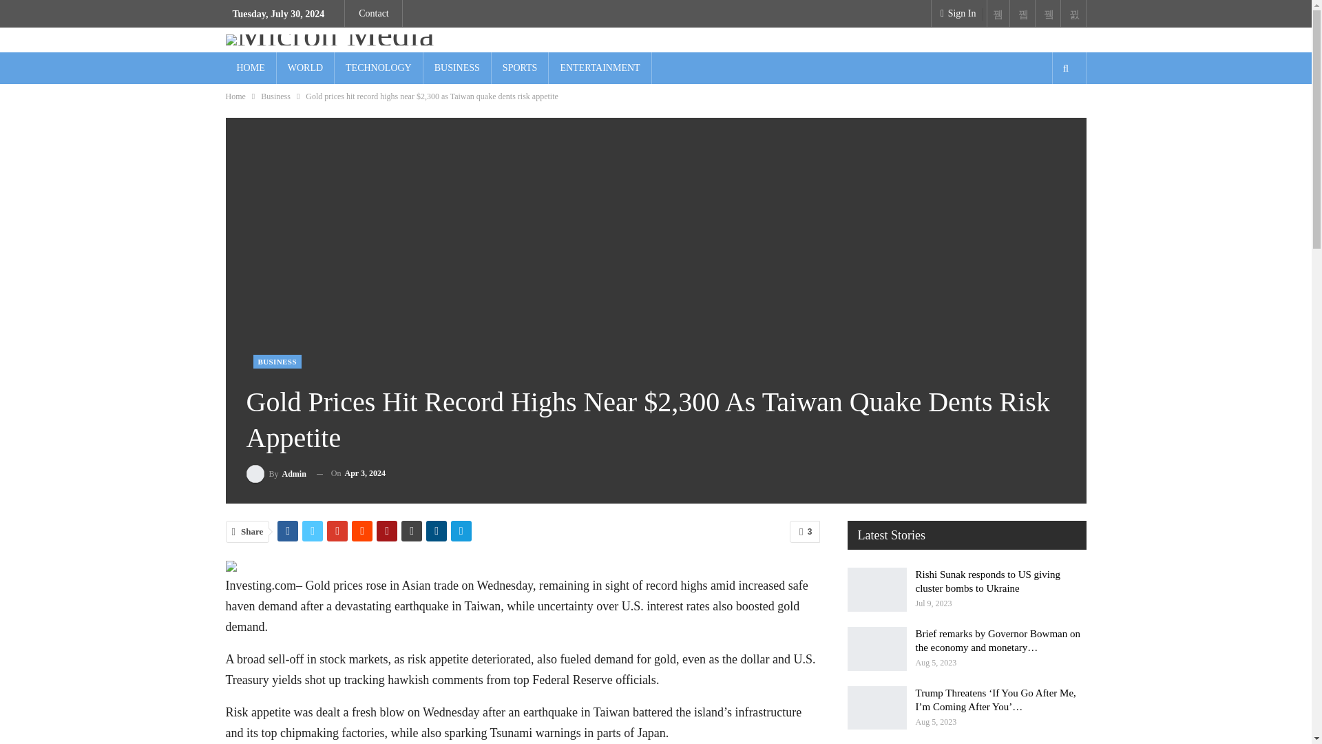 Image resolution: width=1322 pixels, height=744 pixels. What do you see at coordinates (276, 473) in the screenshot?
I see `By Admin` at bounding box center [276, 473].